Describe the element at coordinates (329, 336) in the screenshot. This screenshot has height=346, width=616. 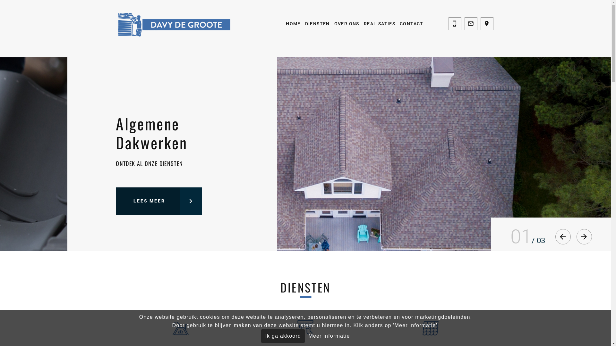
I see `Meer informatie` at that location.